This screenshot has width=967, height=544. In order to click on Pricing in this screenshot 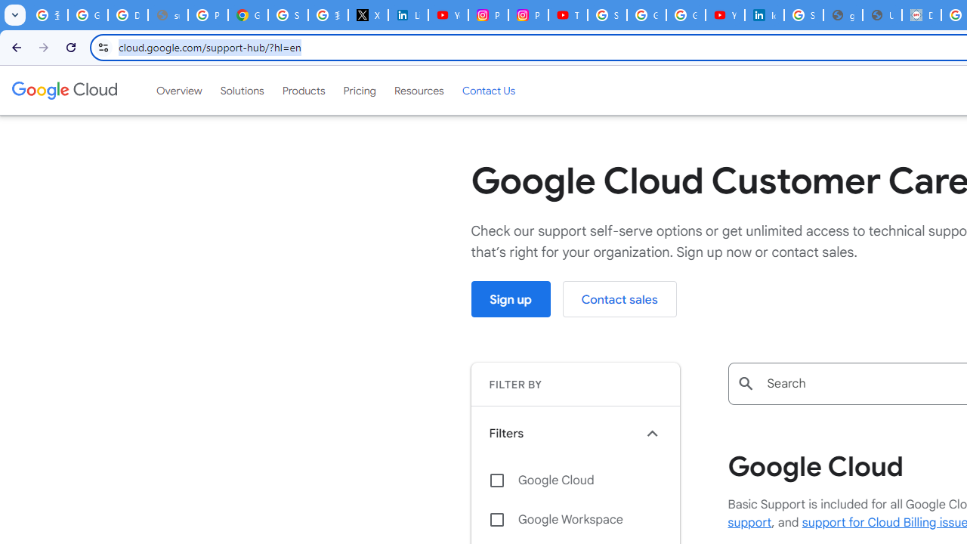, I will do `click(360, 90)`.